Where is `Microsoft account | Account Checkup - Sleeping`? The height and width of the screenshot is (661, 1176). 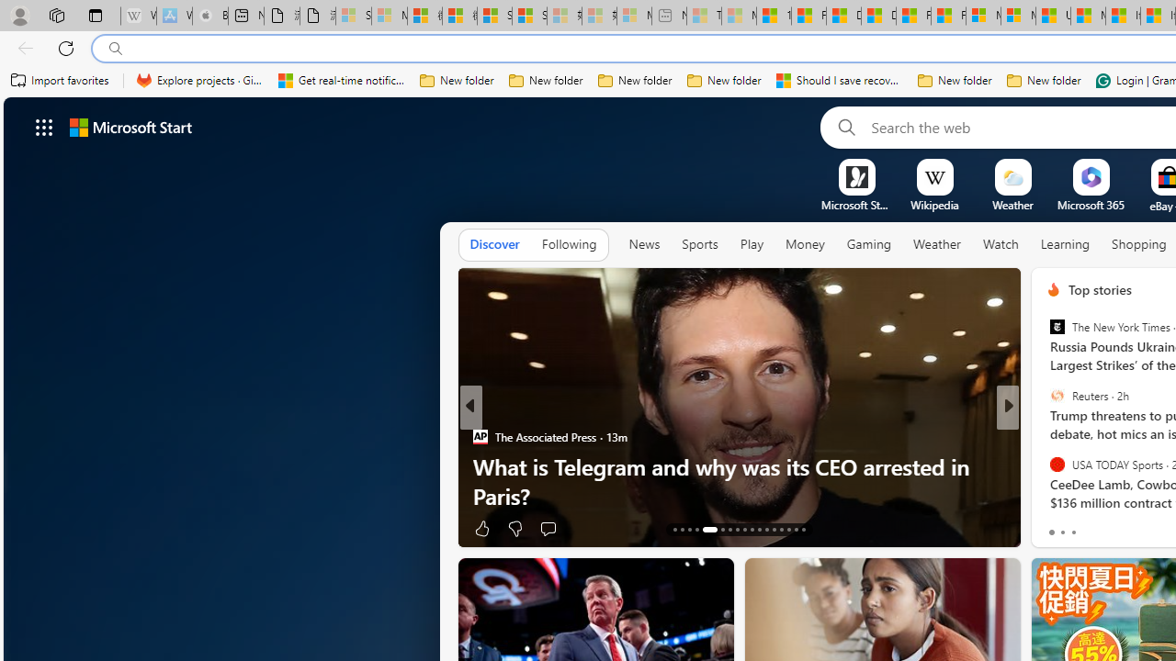
Microsoft account | Account Checkup - Sleeping is located at coordinates (634, 17).